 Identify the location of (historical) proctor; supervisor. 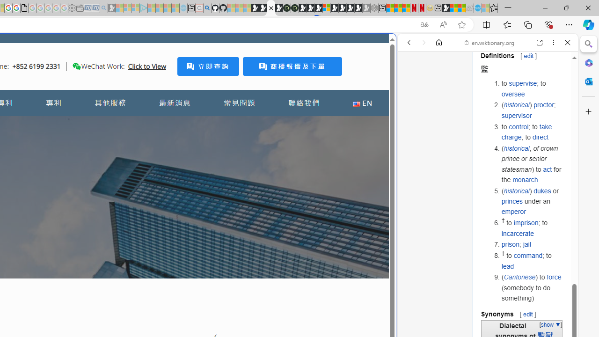
(533, 110).